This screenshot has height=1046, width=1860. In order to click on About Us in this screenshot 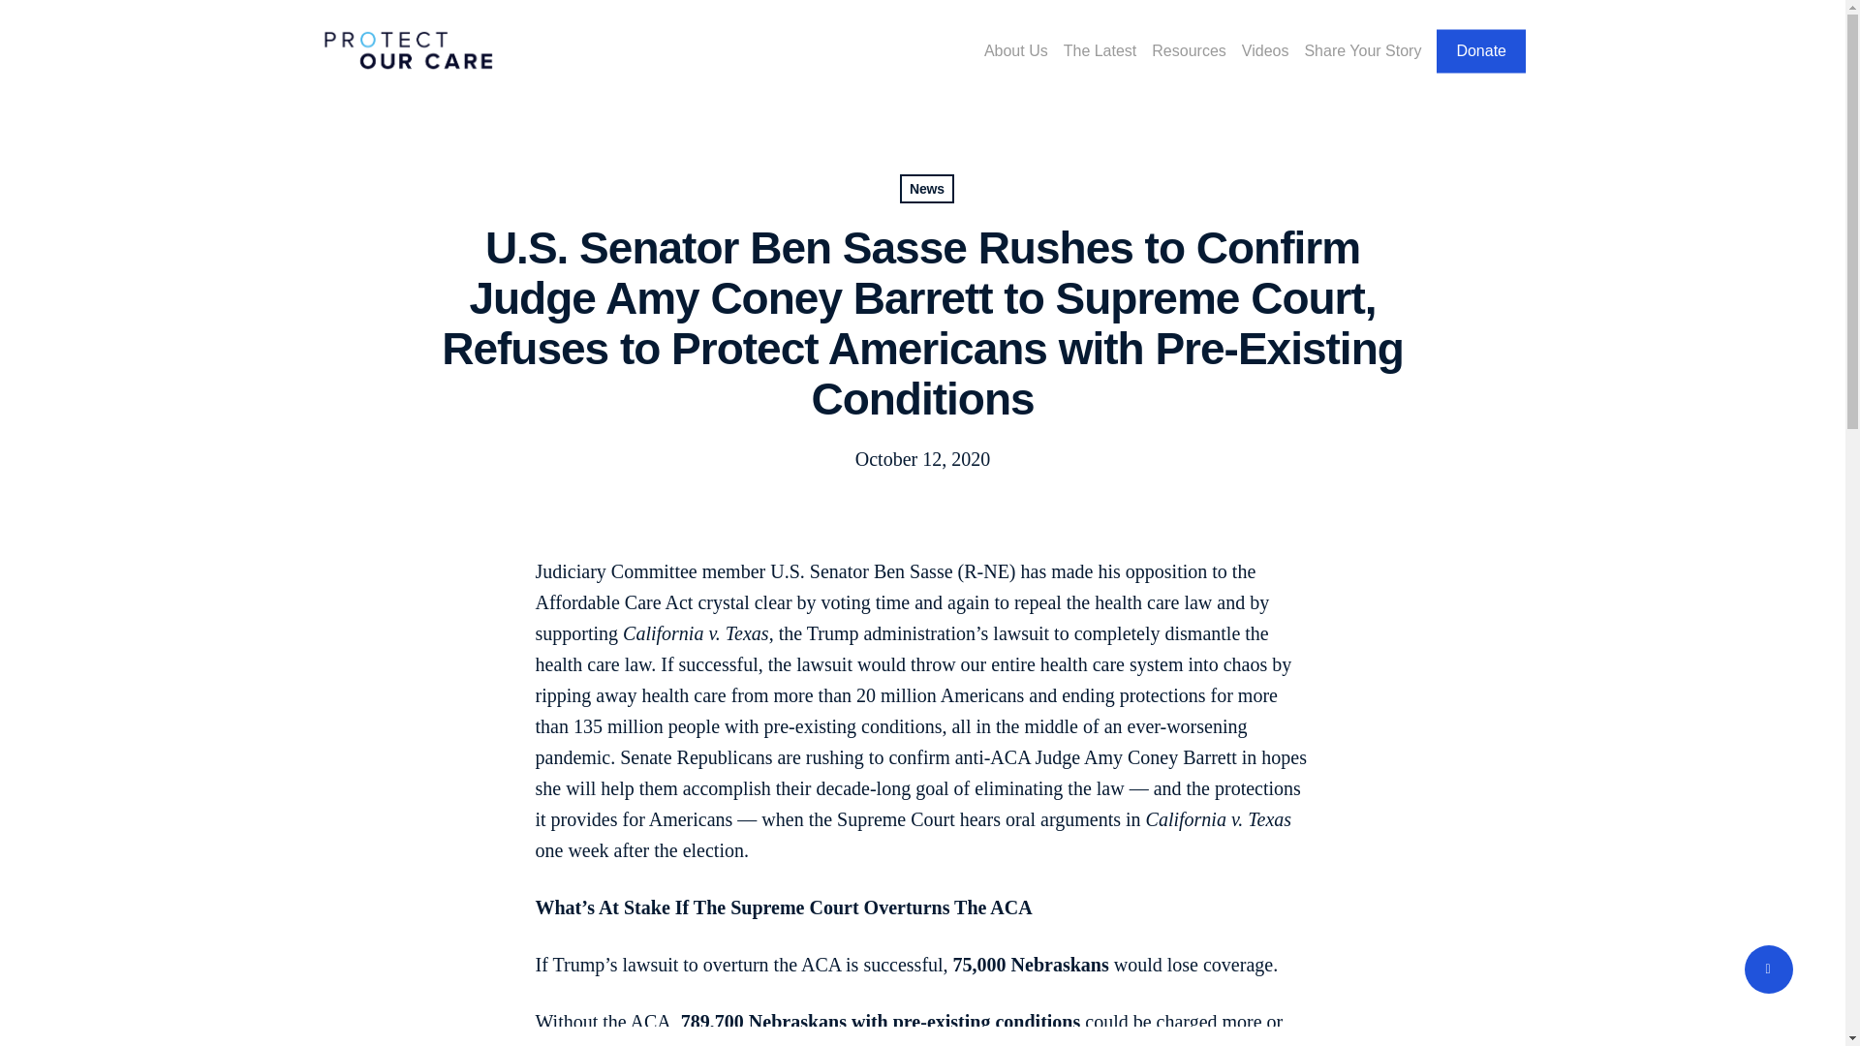, I will do `click(1015, 50)`.